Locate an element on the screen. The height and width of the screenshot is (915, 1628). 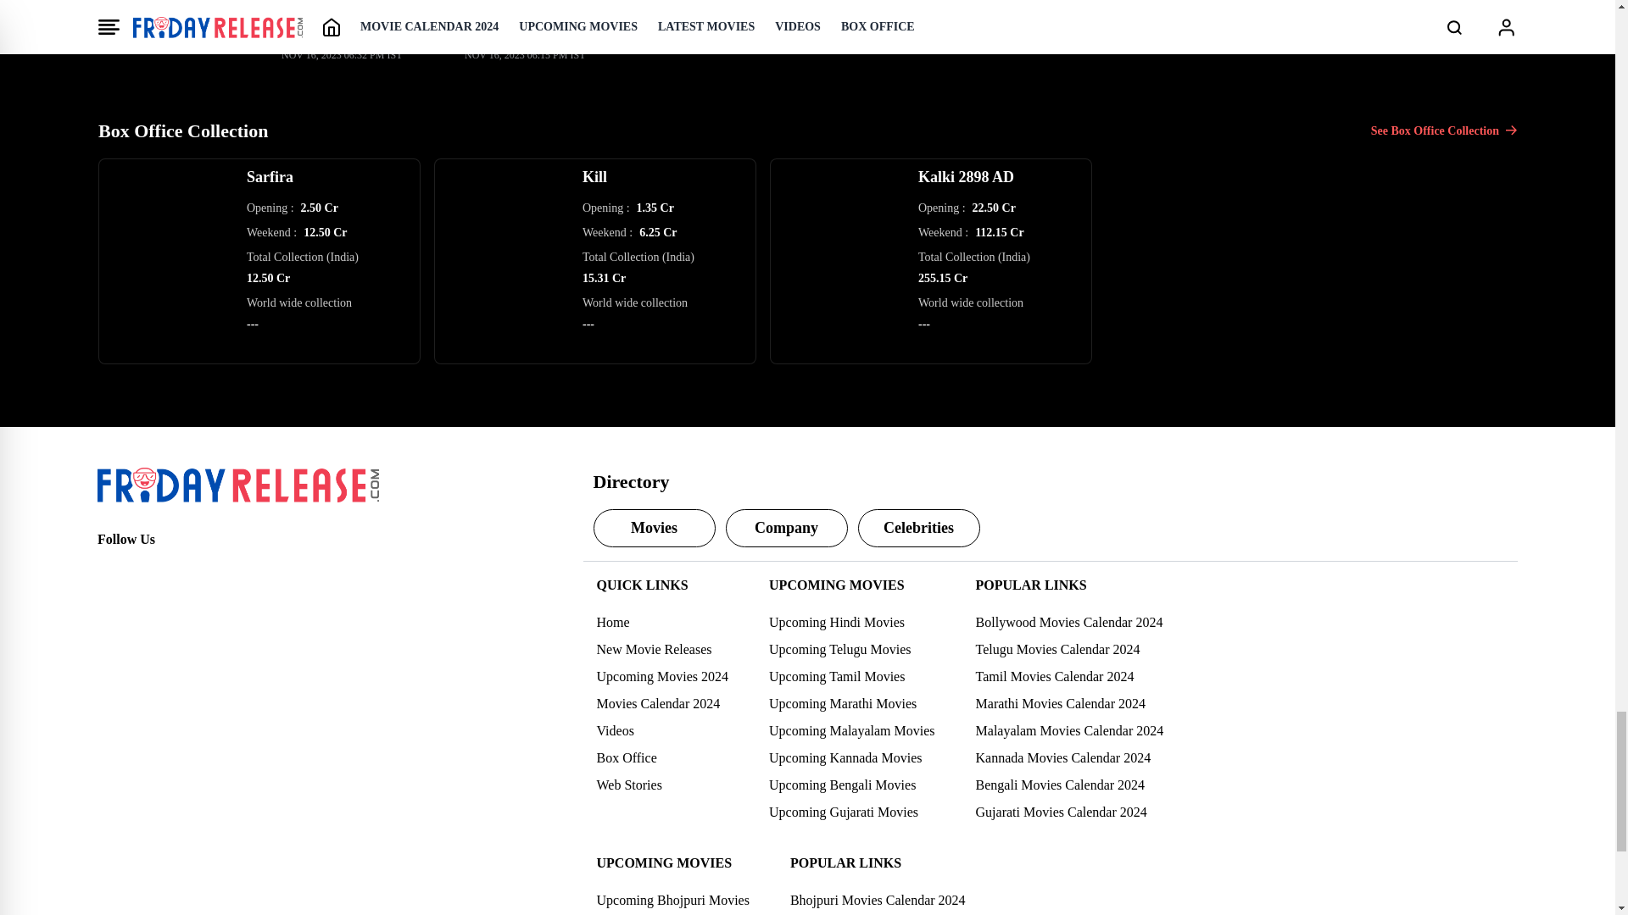
Facebook Page is located at coordinates (111, 569).